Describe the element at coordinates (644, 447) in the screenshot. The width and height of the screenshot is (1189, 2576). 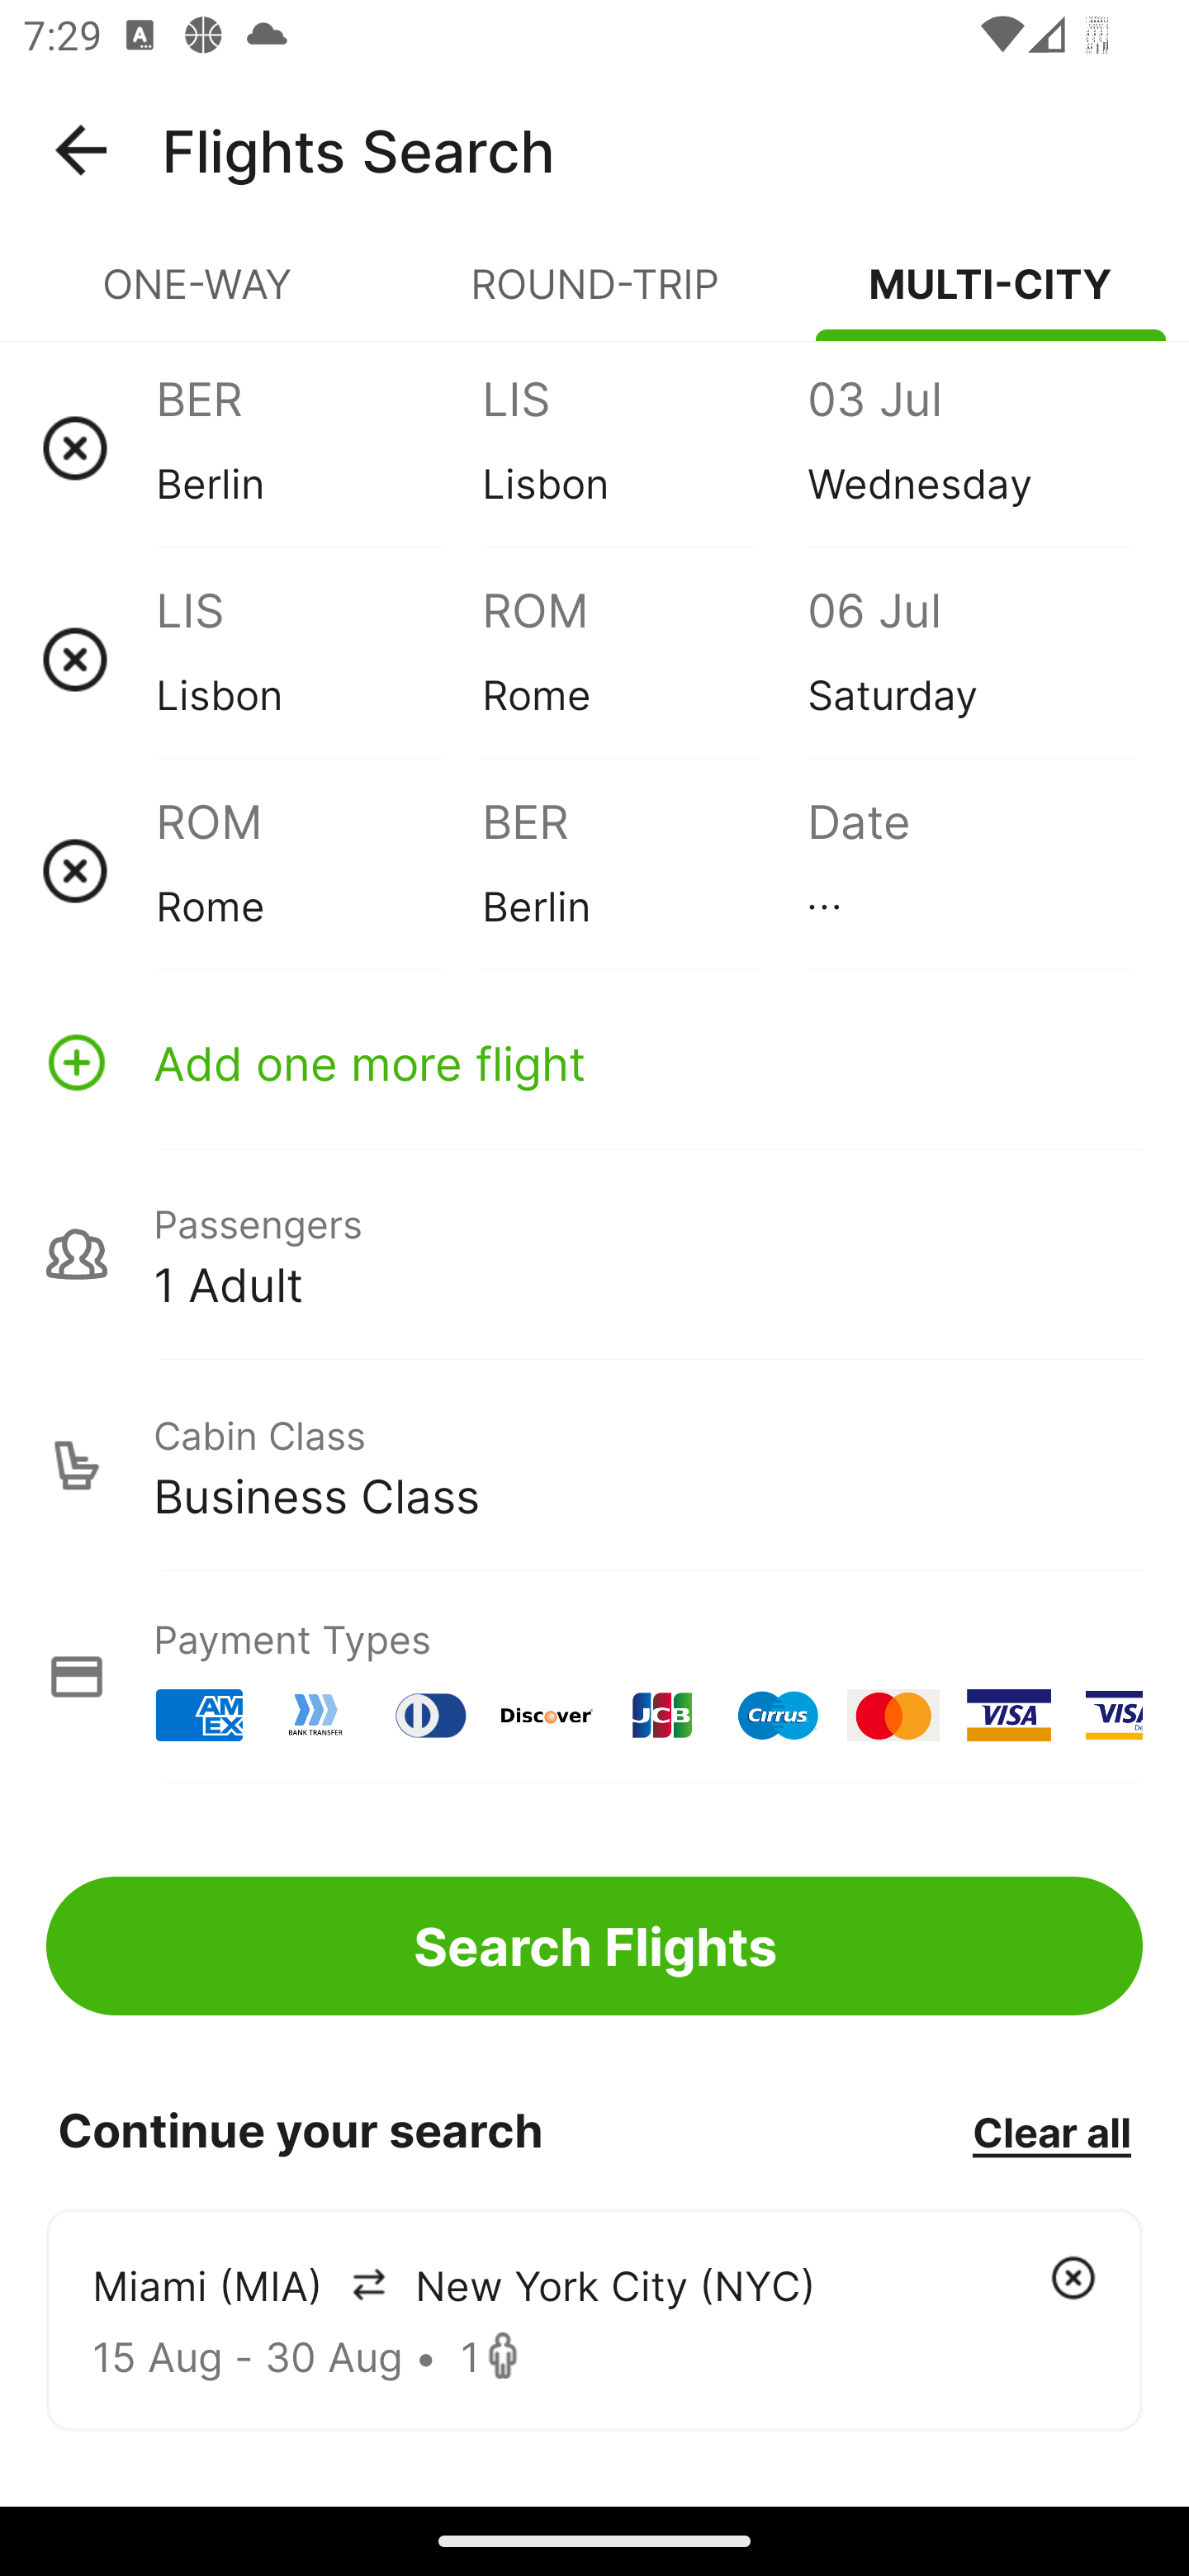
I see `LIS Lisbon` at that location.